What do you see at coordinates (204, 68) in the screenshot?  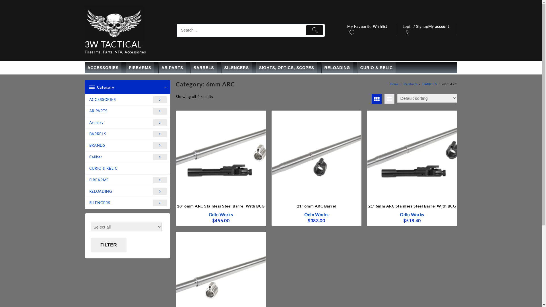 I see `BARRELS` at bounding box center [204, 68].